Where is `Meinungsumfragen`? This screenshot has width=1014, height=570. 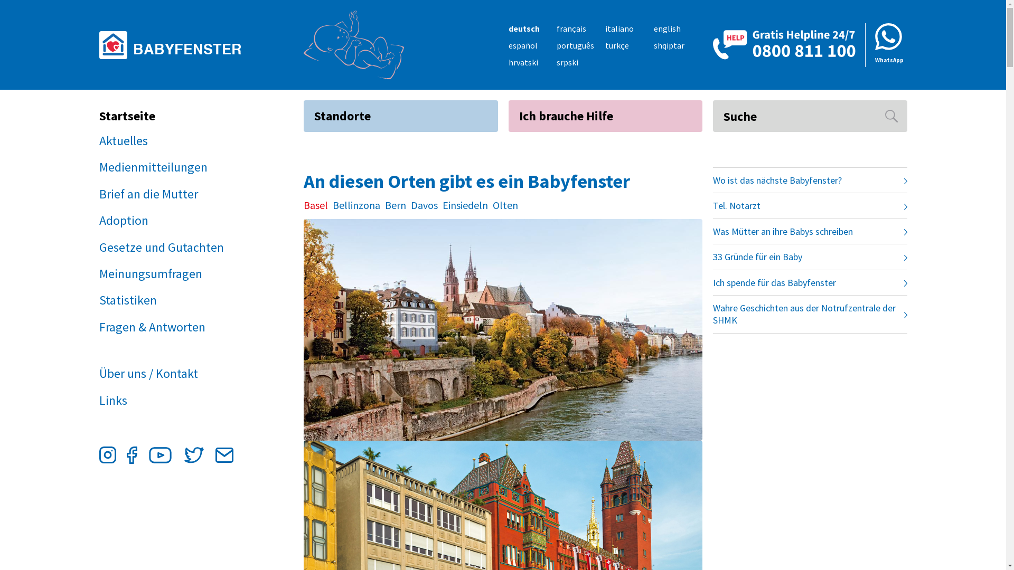
Meinungsumfragen is located at coordinates (177, 274).